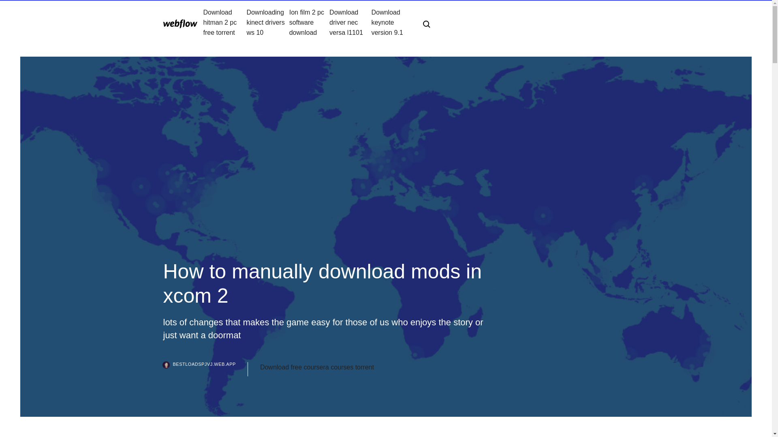 The height and width of the screenshot is (437, 778). I want to click on Download keynote version 9.1, so click(390, 22).